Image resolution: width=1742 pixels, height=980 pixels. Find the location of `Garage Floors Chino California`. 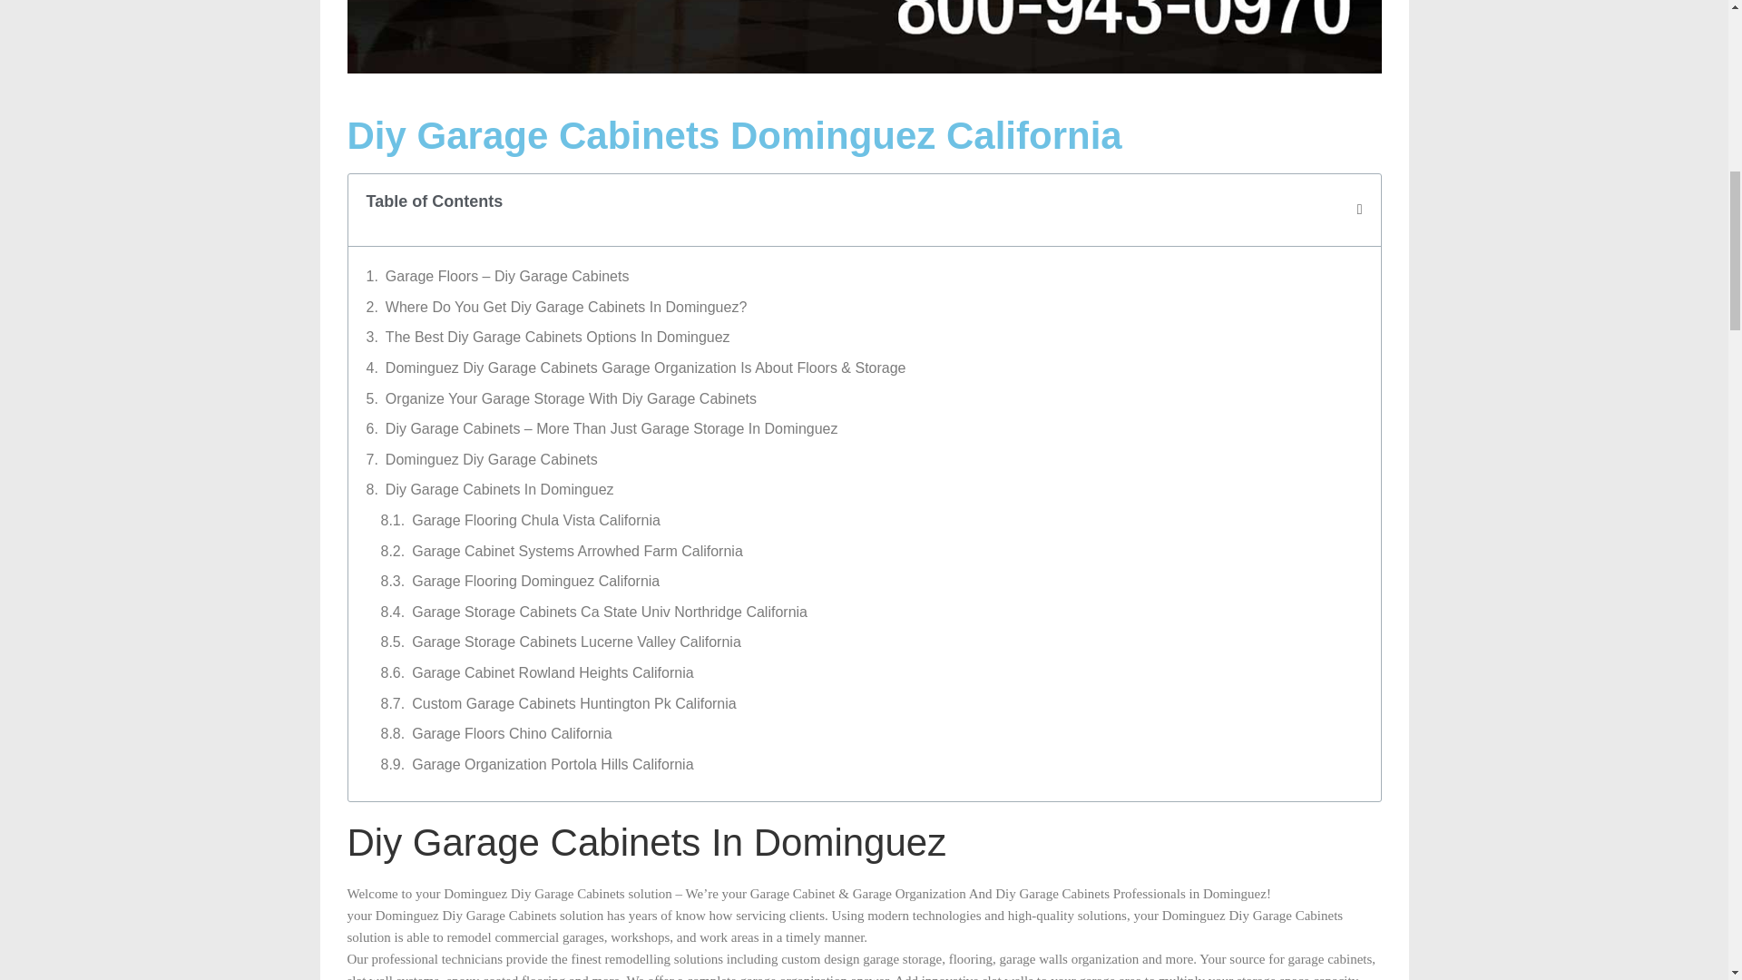

Garage Floors Chino California is located at coordinates (512, 733).